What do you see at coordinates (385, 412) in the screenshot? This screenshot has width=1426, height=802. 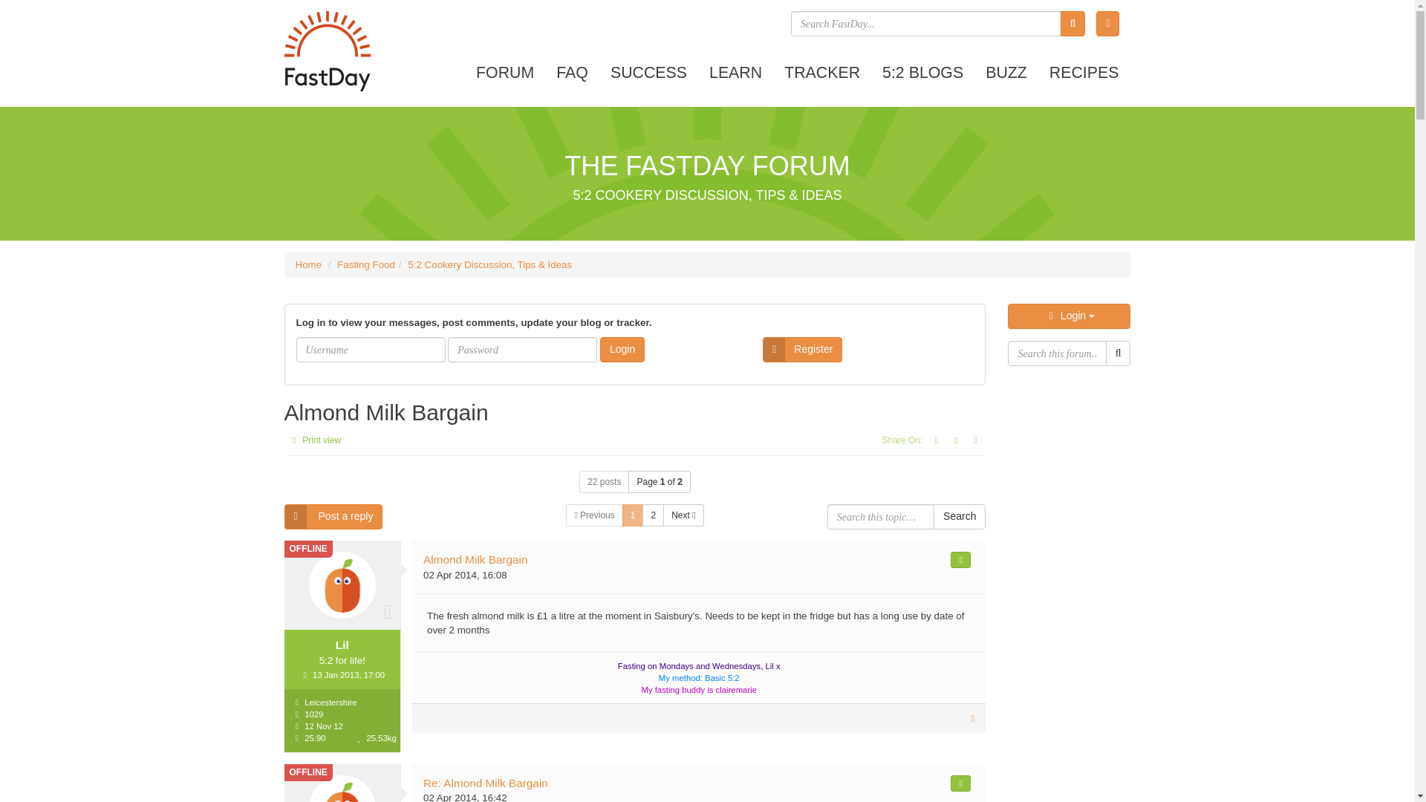 I see `Almond Milk Bargain` at bounding box center [385, 412].